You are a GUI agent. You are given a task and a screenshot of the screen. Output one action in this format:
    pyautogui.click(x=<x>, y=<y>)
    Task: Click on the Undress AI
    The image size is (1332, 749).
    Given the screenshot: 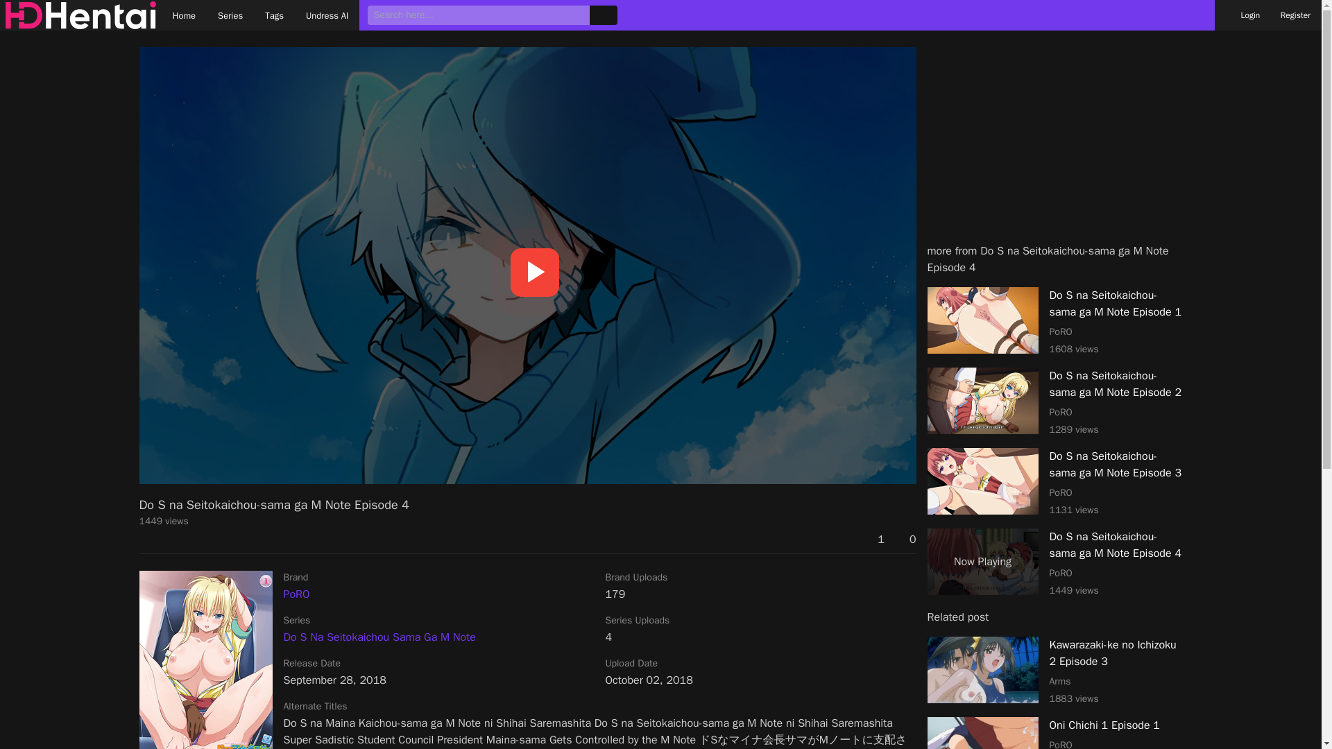 What is the action you would take?
    pyautogui.click(x=327, y=15)
    